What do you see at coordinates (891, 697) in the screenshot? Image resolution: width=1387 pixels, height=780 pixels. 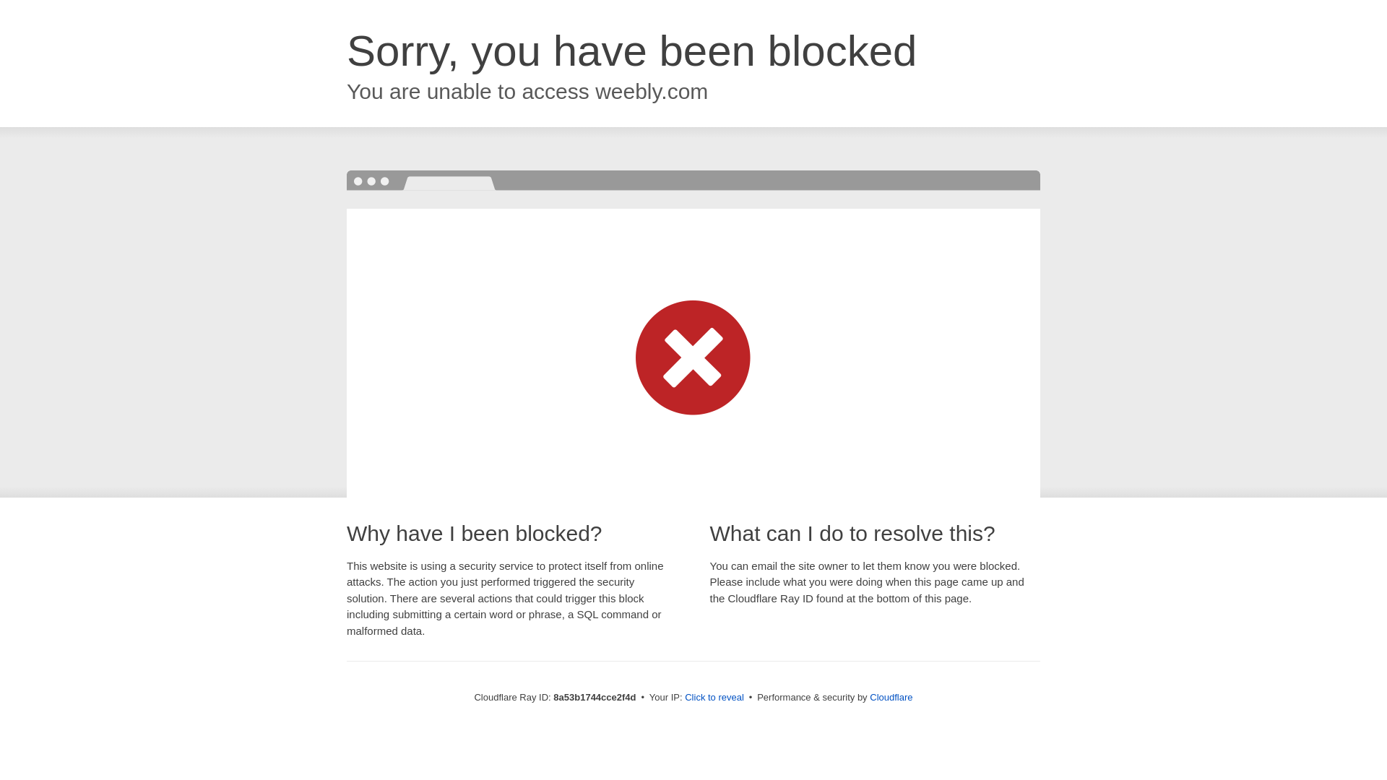 I see `Cloudflare` at bounding box center [891, 697].